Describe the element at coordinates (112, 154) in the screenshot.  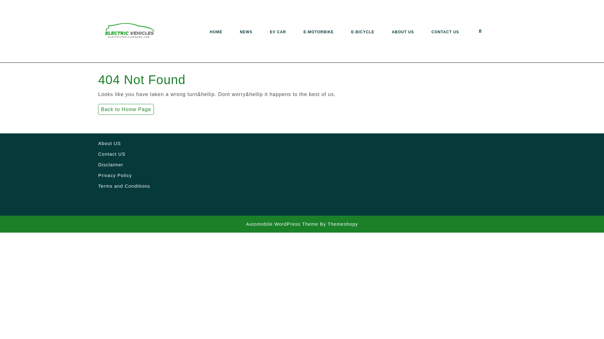
I see `Contact US` at that location.